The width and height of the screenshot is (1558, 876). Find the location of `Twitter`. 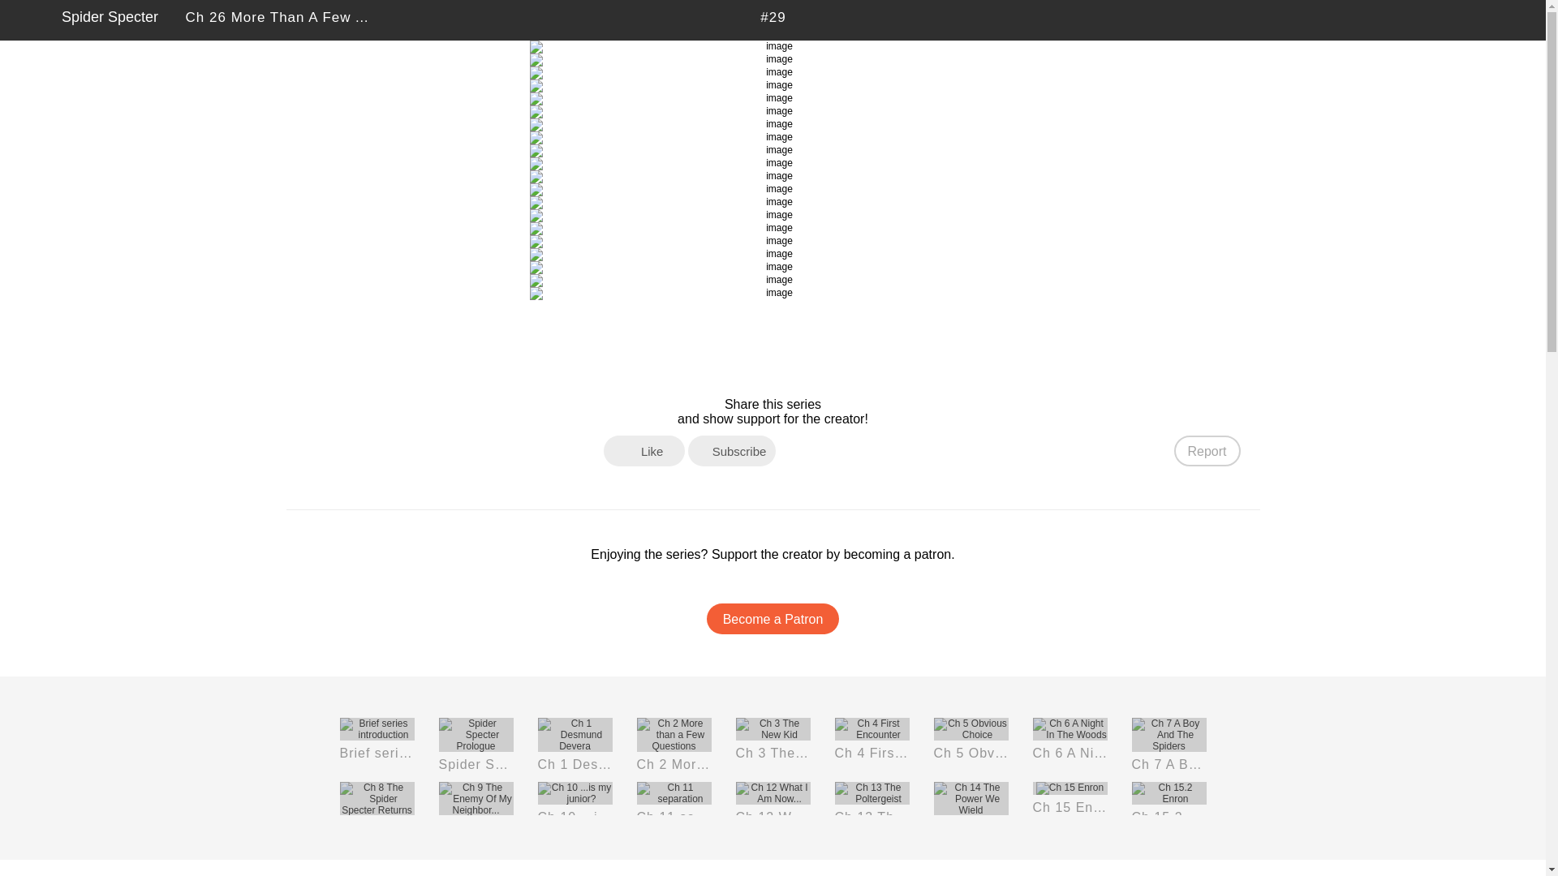

Twitter is located at coordinates (1493, 19).